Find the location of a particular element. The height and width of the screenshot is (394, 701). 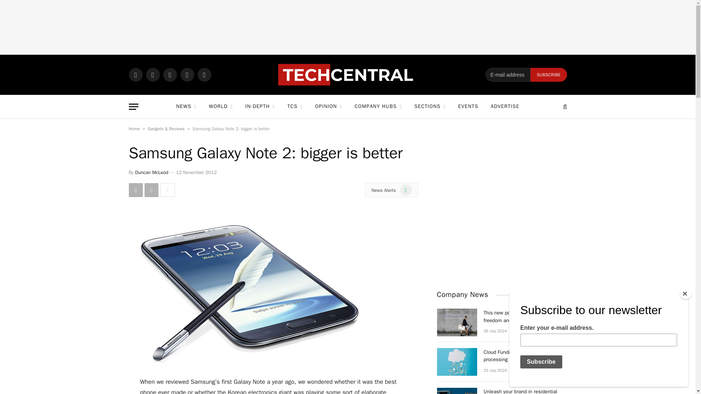

3rd party ad content is located at coordinates (348, 27).